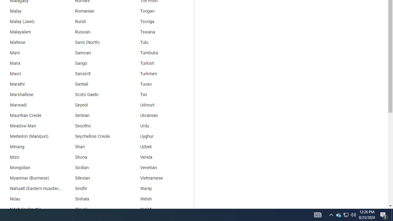 This screenshot has width=393, height=221. What do you see at coordinates (96, 136) in the screenshot?
I see `Seychellois Creole` at bounding box center [96, 136].